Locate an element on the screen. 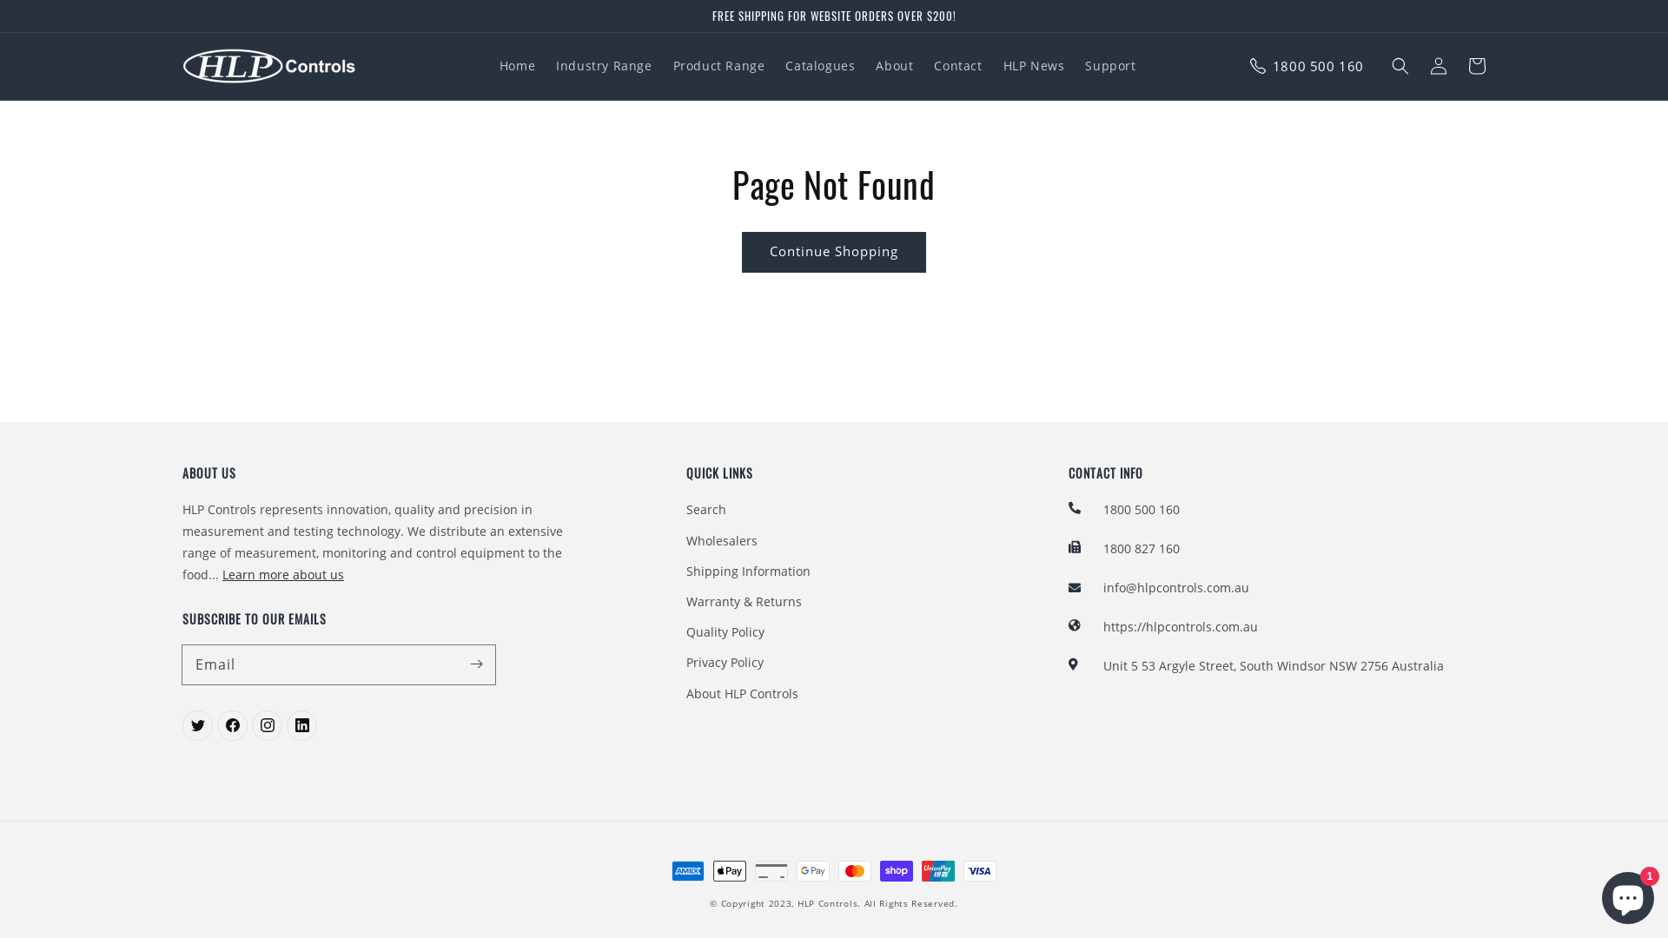  Twitter is located at coordinates (233, 726).